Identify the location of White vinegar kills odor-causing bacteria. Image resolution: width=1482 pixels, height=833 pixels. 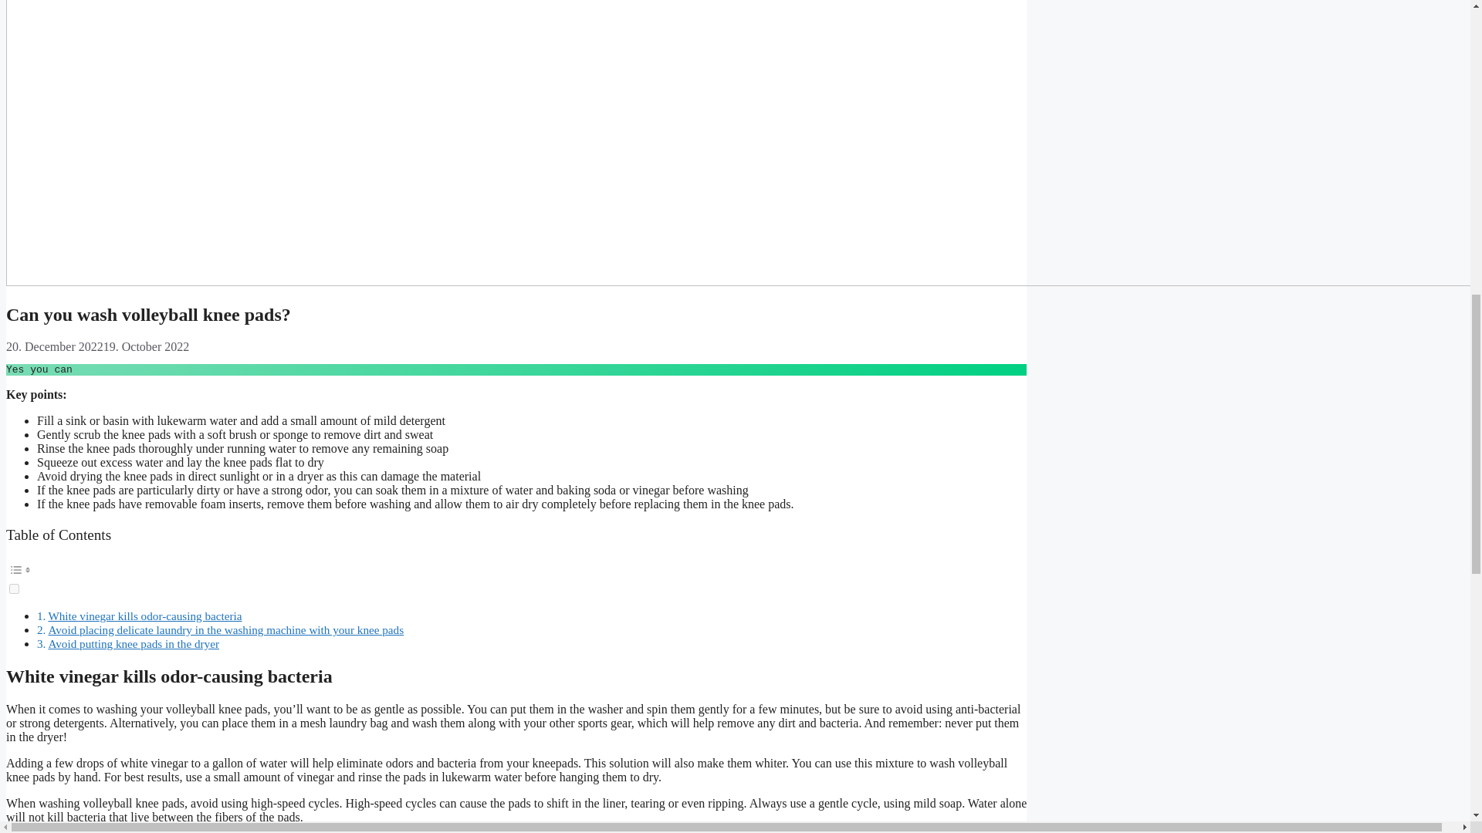
(144, 615).